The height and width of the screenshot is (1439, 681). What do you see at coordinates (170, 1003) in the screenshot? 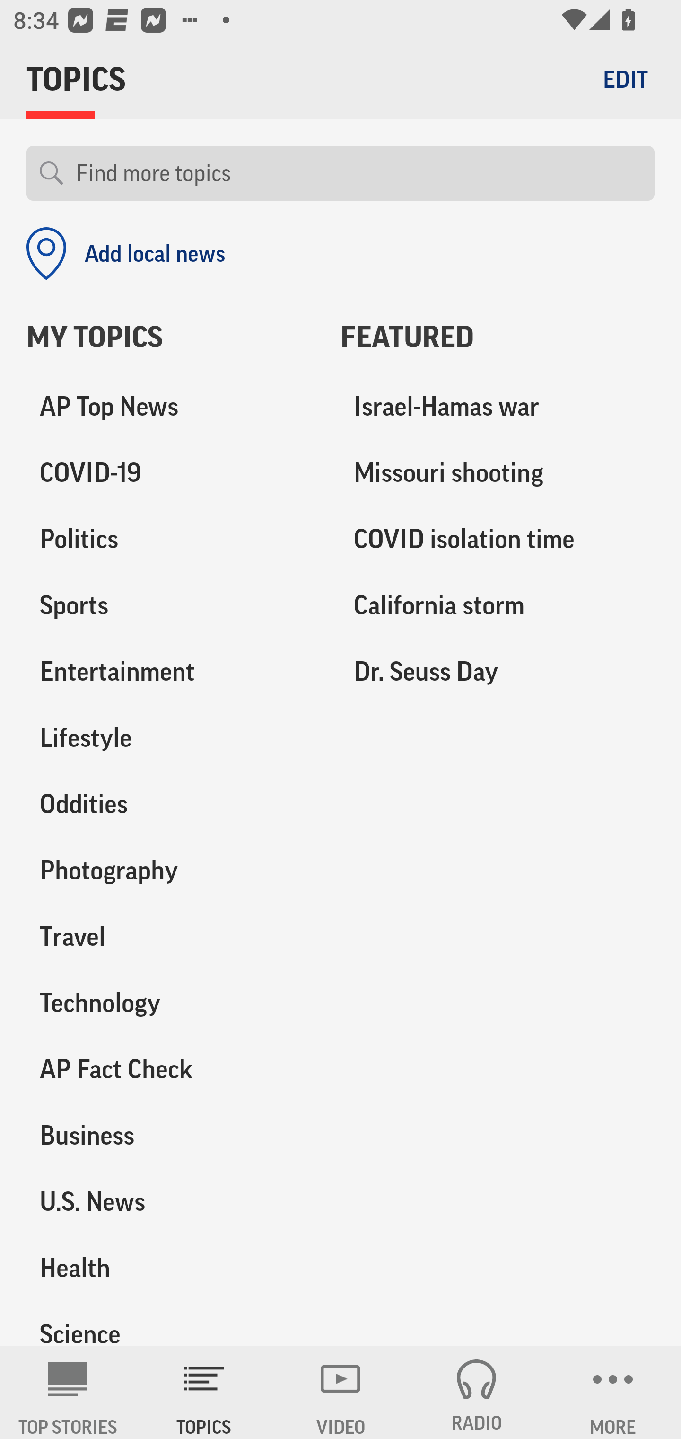
I see `Technology` at bounding box center [170, 1003].